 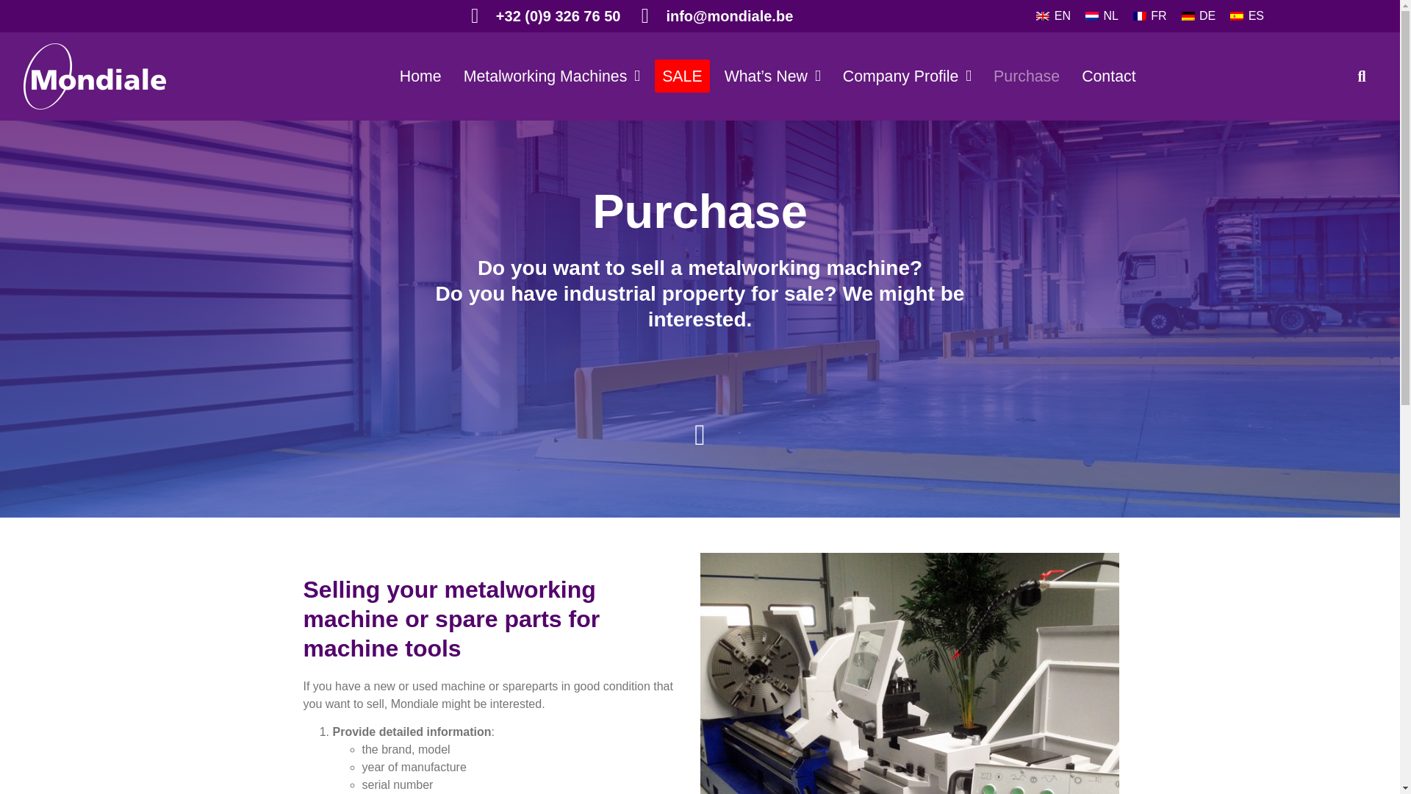 I want to click on Home, so click(x=420, y=76).